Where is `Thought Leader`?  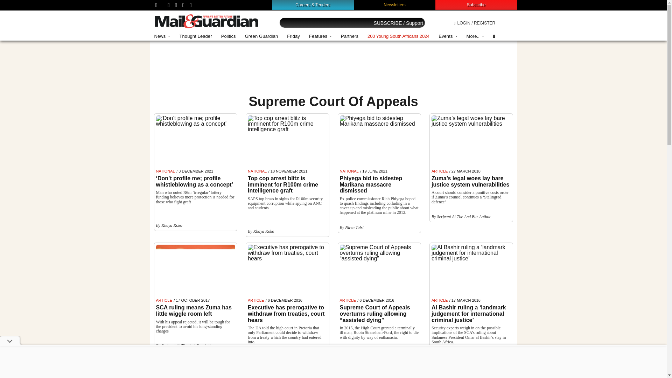
Thought Leader is located at coordinates (195, 36).